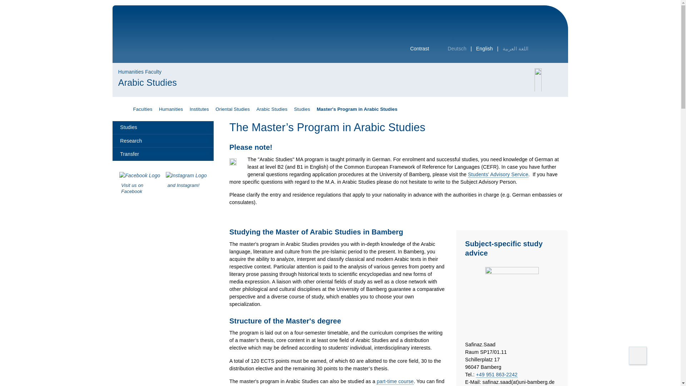 The height and width of the screenshot is (386, 686). I want to click on Arabic Studies, so click(147, 83).